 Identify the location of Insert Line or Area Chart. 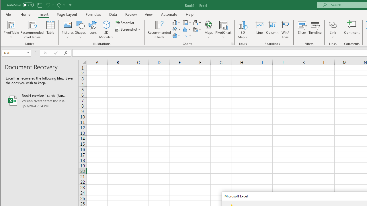
(177, 29).